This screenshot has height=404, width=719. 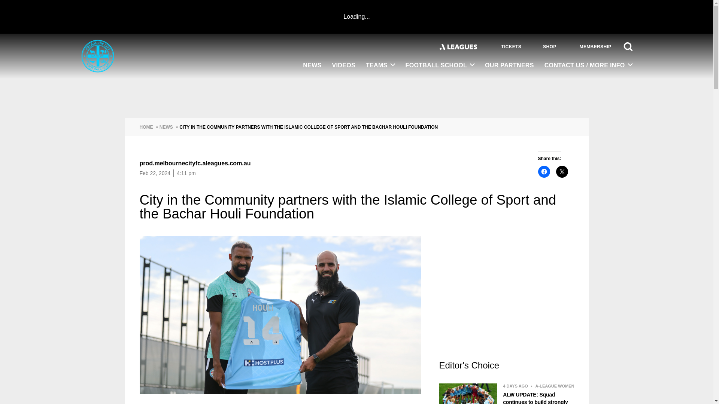 What do you see at coordinates (562, 171) in the screenshot?
I see `Click to share on X` at bounding box center [562, 171].